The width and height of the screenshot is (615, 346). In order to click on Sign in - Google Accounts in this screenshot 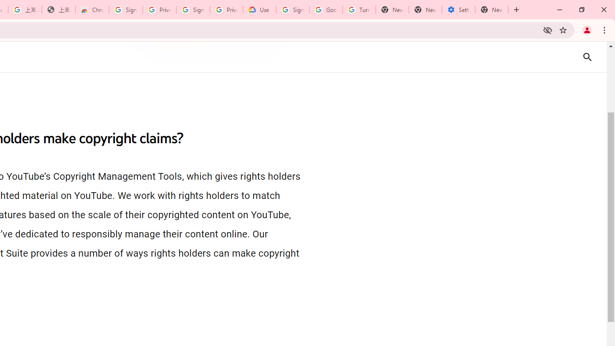, I will do `click(193, 10)`.